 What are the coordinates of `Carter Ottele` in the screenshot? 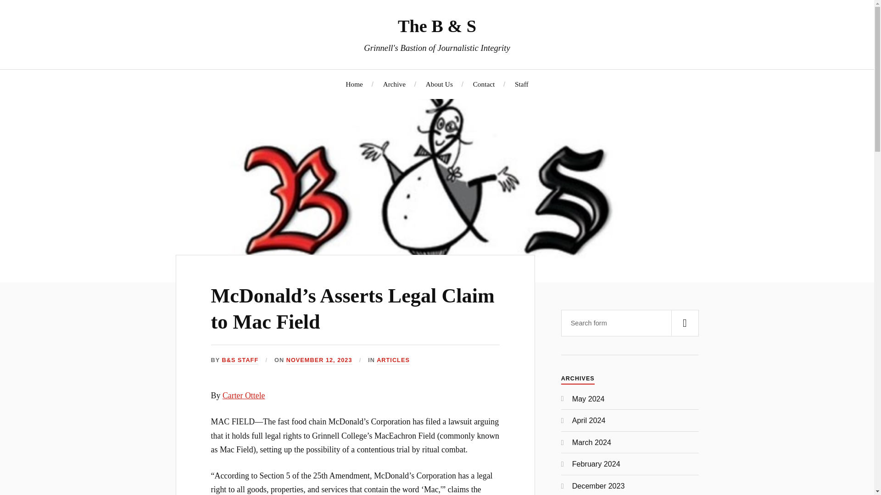 It's located at (244, 395).